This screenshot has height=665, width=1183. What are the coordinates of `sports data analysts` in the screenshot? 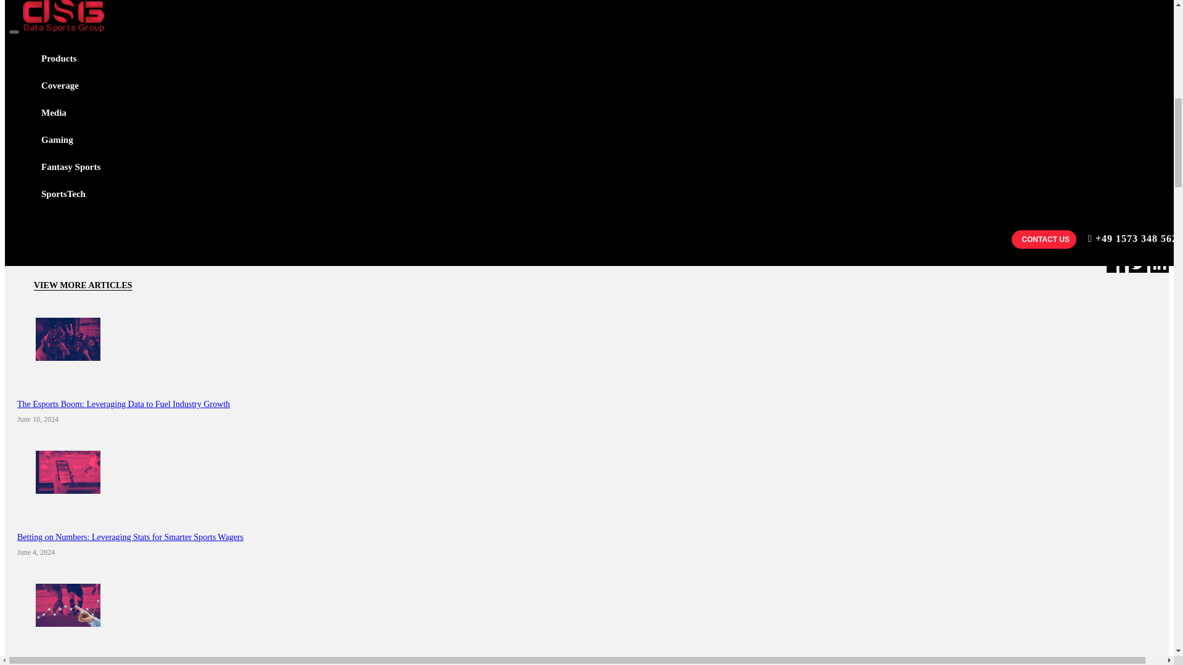 It's located at (1058, 41).